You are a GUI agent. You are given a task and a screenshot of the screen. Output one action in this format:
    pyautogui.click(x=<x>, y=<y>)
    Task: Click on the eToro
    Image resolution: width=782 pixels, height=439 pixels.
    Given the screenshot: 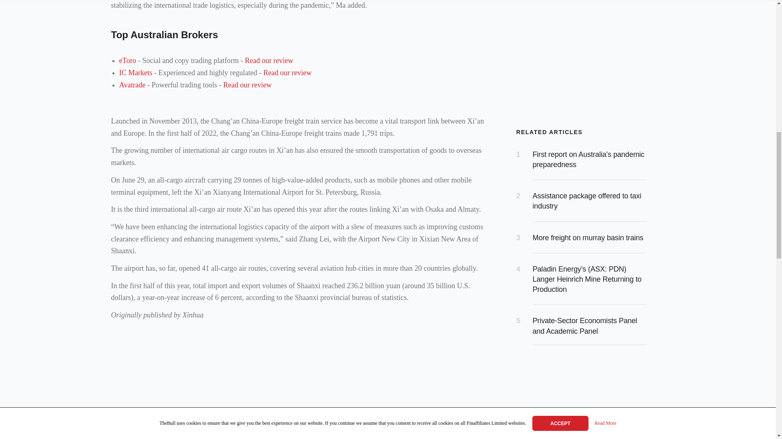 What is the action you would take?
    pyautogui.click(x=127, y=60)
    